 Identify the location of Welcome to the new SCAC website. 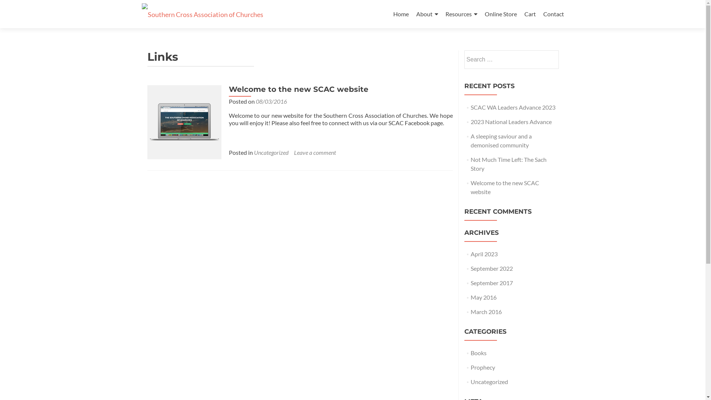
(505, 187).